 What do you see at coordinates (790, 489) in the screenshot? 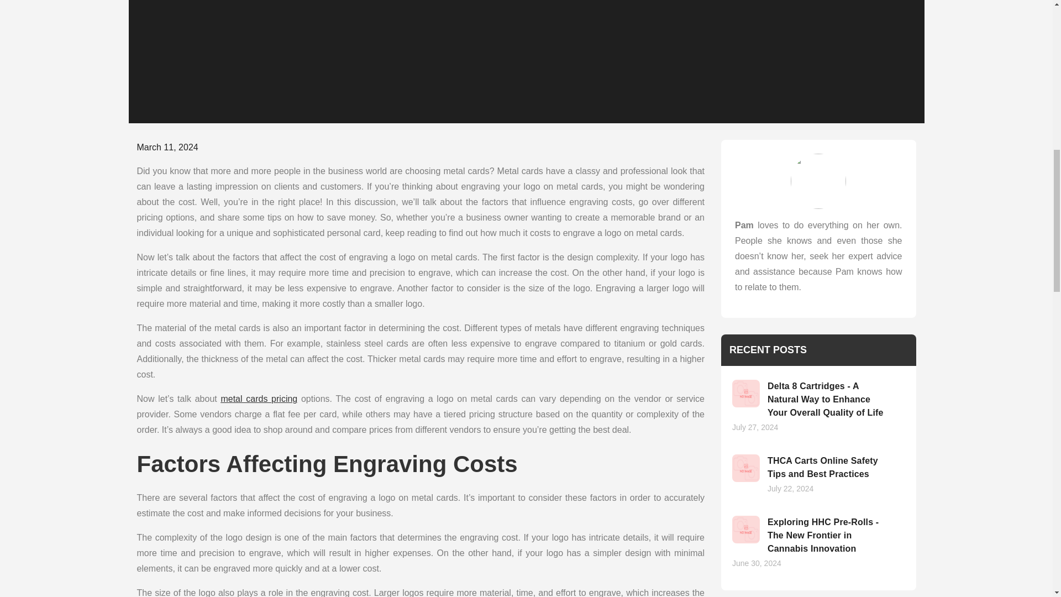
I see `July 22, 2024` at bounding box center [790, 489].